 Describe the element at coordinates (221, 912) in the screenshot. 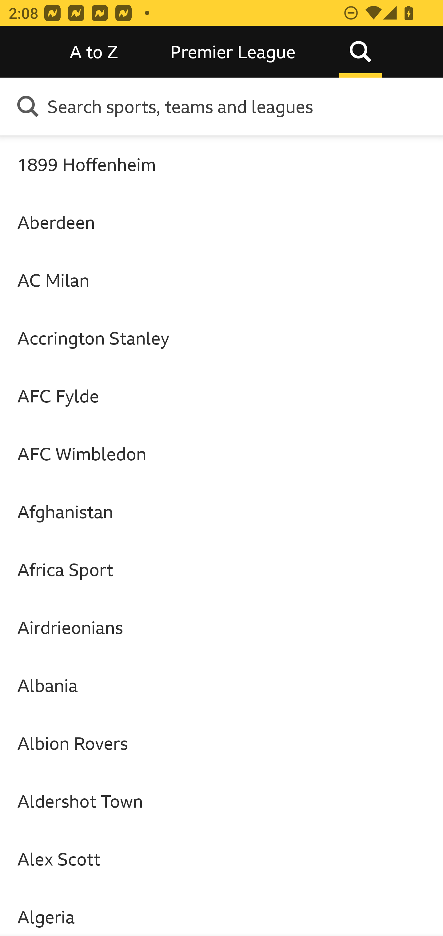

I see `Algeria` at that location.